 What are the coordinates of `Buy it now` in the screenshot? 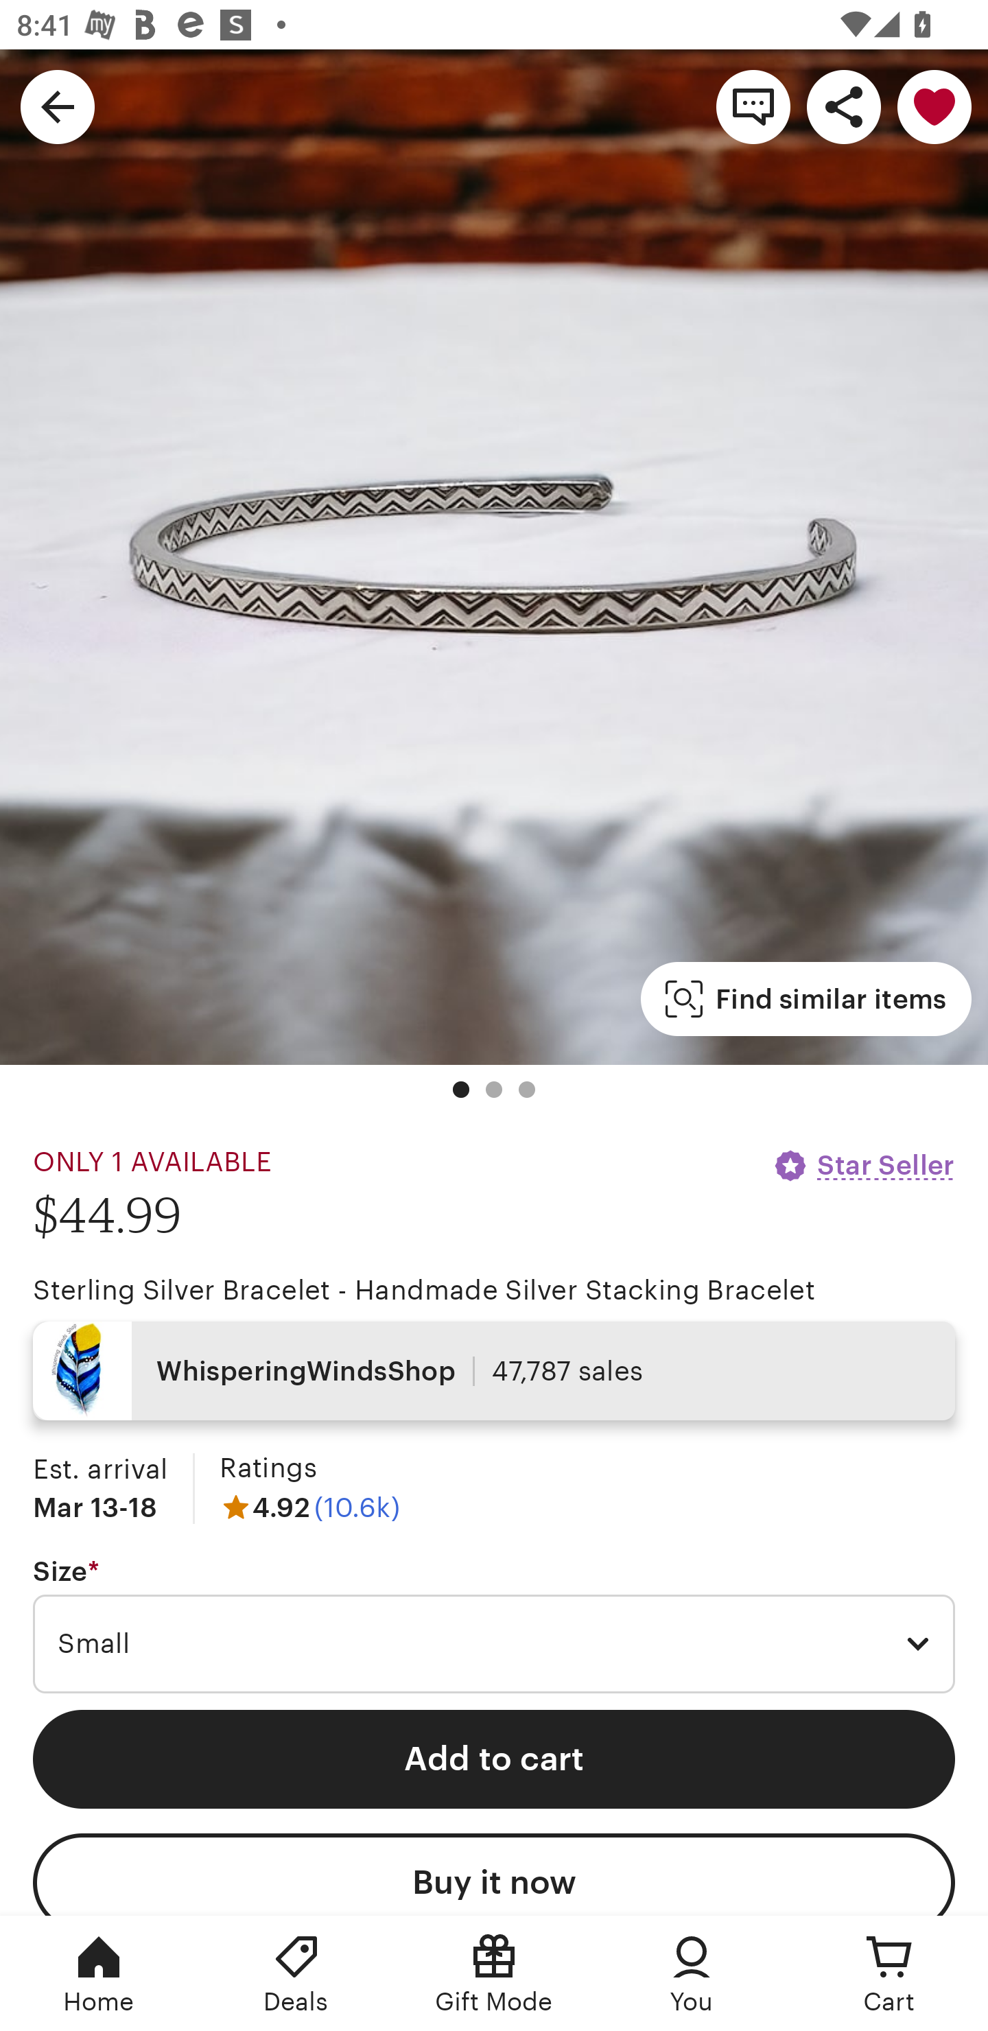 It's located at (494, 1875).